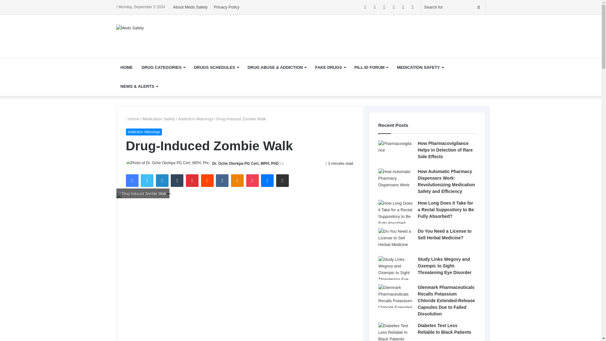 This screenshot has width=606, height=341. I want to click on HOME, so click(127, 68).